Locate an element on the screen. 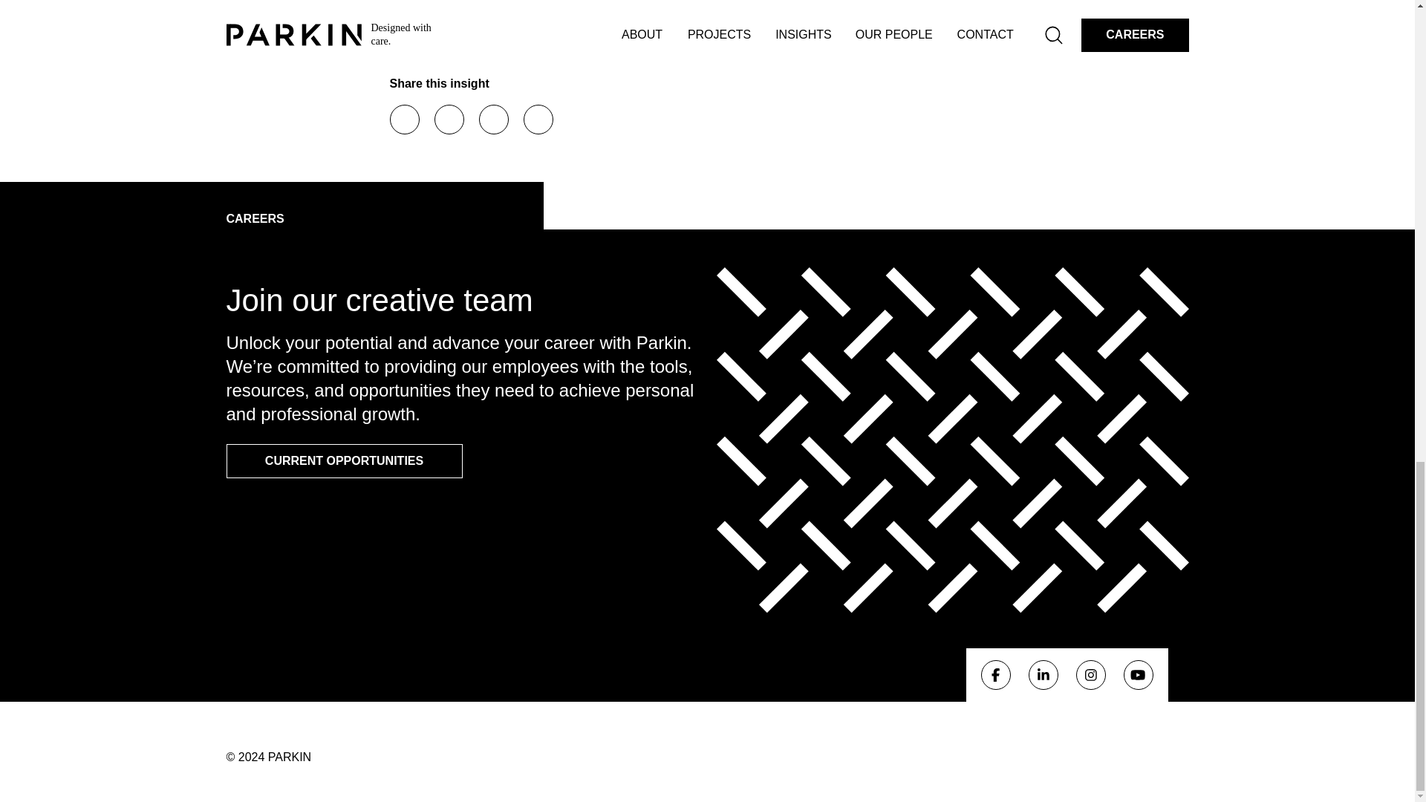 The image size is (1426, 802). LinkedIn is located at coordinates (449, 120).